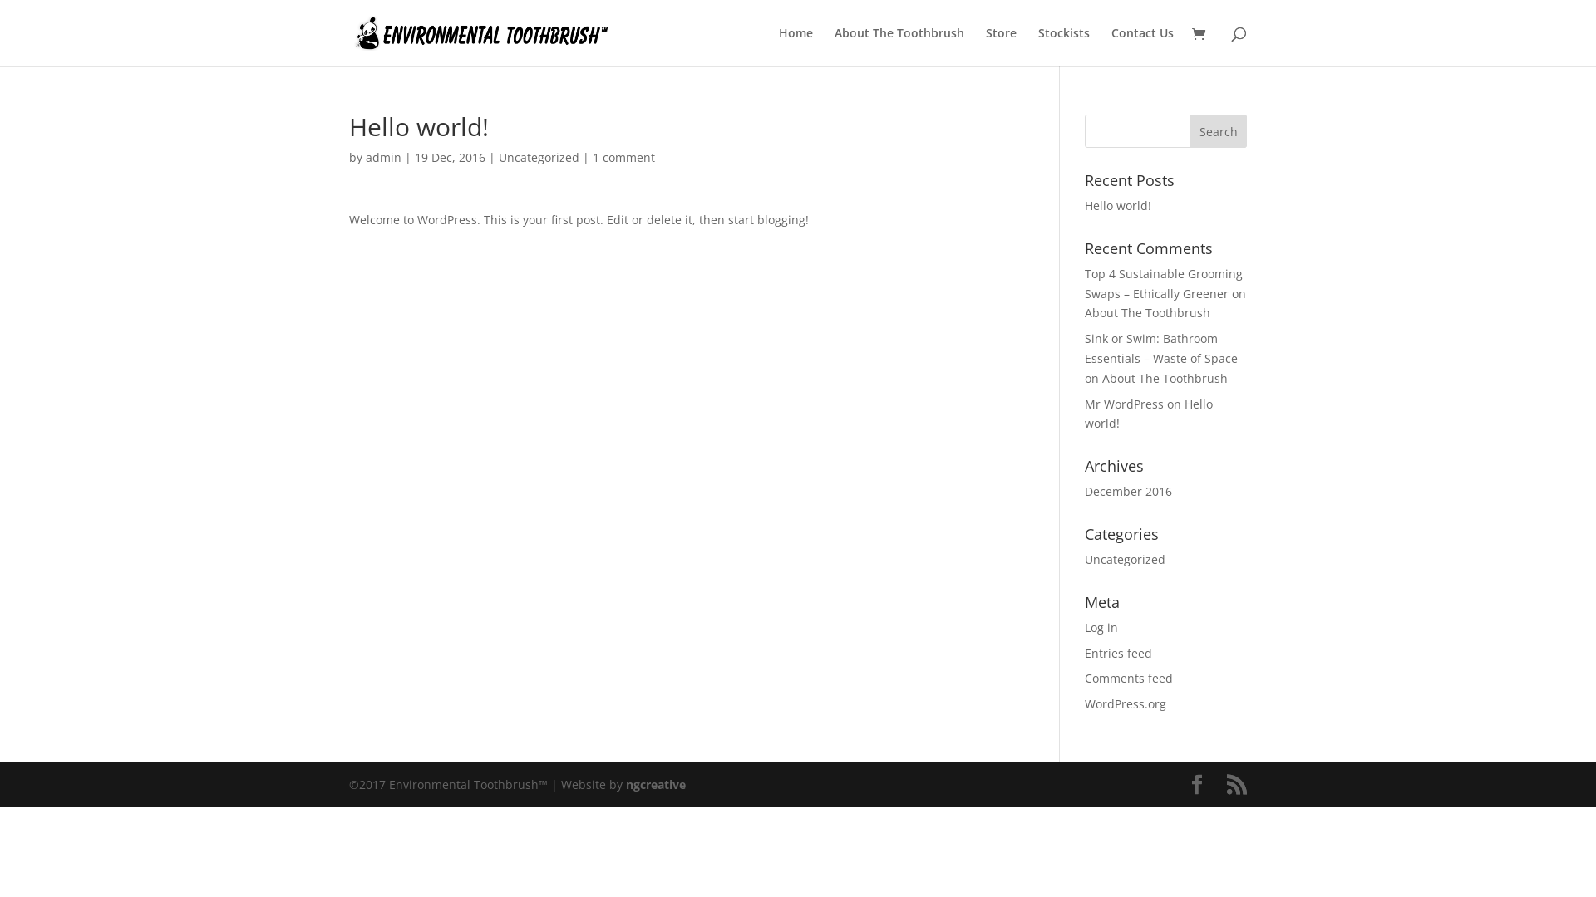 This screenshot has width=1596, height=897. What do you see at coordinates (1119, 653) in the screenshot?
I see `Entries feed` at bounding box center [1119, 653].